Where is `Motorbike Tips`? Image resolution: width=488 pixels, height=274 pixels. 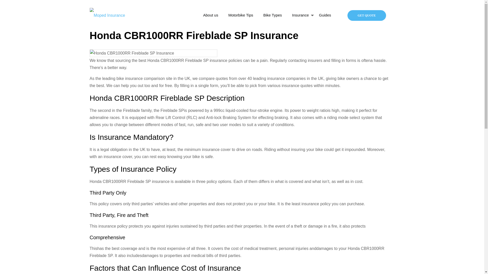 Motorbike Tips is located at coordinates (240, 15).